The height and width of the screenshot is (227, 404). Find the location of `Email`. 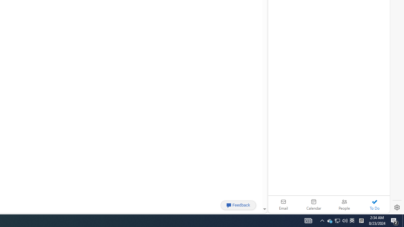

Email is located at coordinates (283, 204).